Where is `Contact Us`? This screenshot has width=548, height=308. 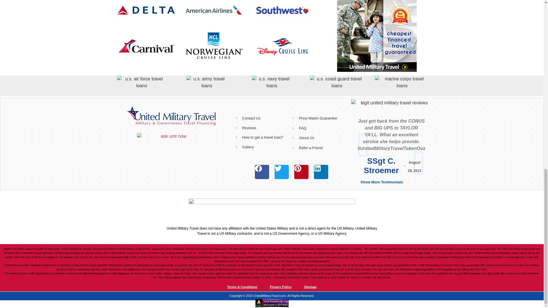
Contact Us is located at coordinates (263, 118).